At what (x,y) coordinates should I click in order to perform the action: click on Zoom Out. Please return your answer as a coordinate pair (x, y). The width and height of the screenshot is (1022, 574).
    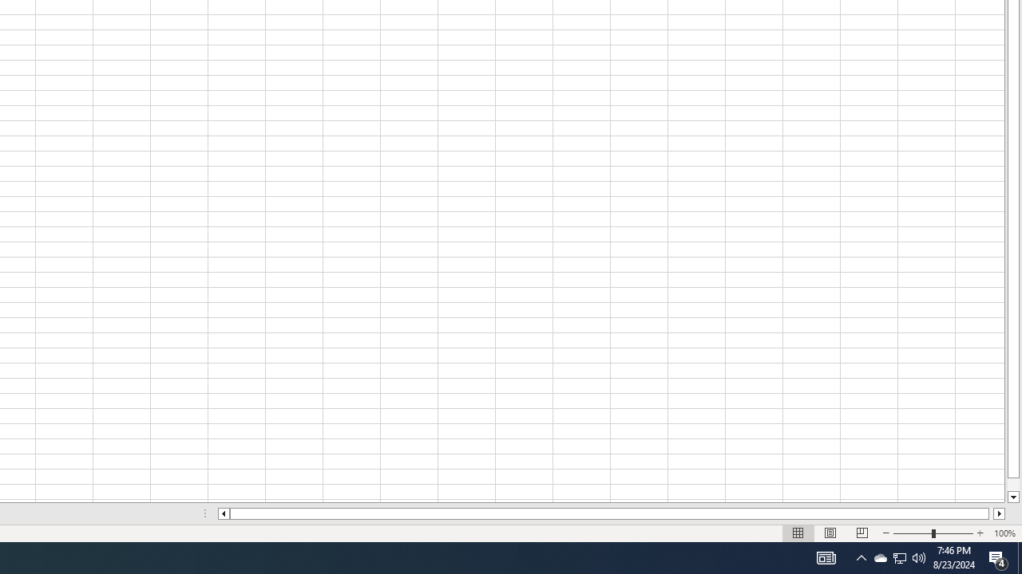
    Looking at the image, I should click on (912, 533).